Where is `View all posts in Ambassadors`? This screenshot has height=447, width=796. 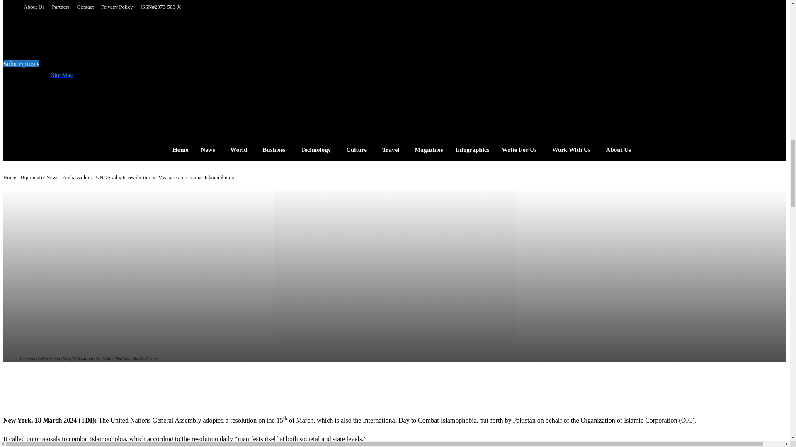
View all posts in Ambassadors is located at coordinates (77, 178).